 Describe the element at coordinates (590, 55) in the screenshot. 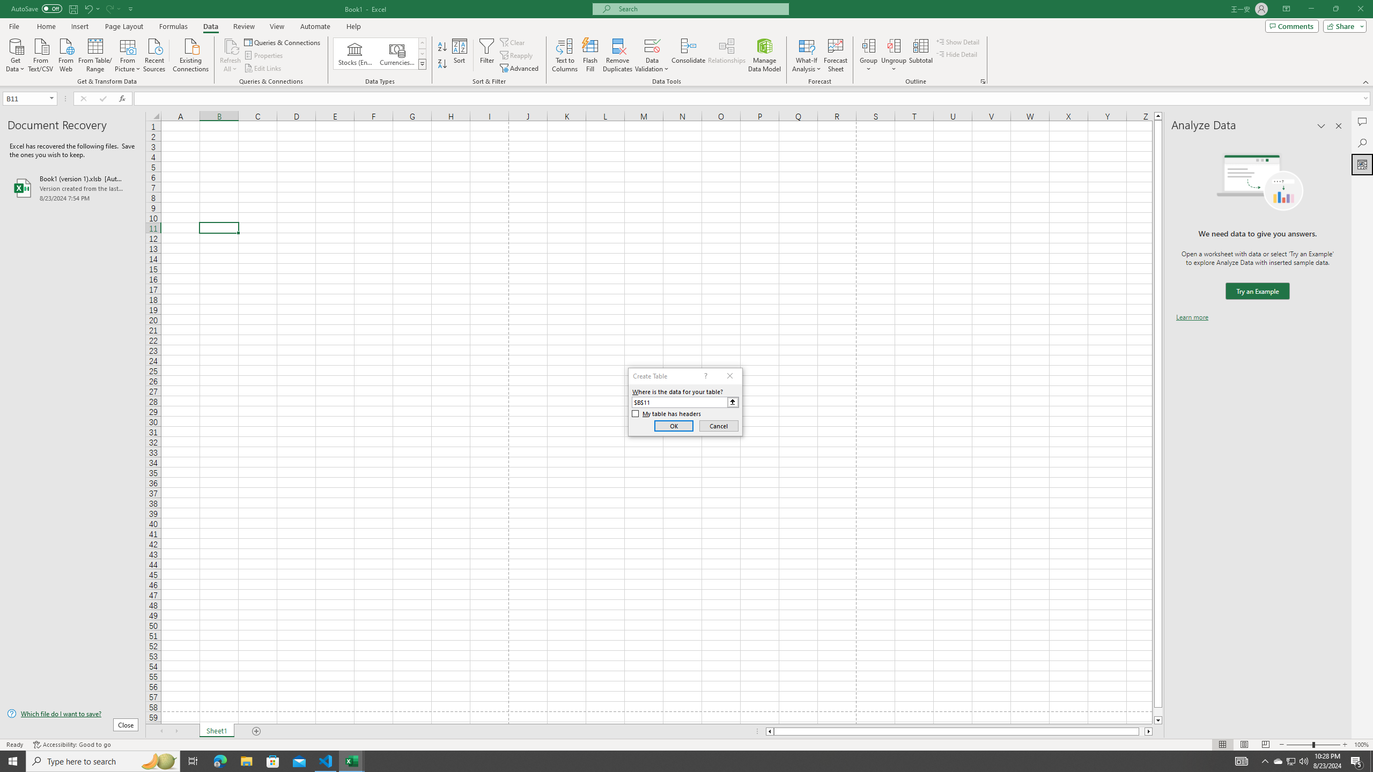

I see `Flash Fill` at that location.